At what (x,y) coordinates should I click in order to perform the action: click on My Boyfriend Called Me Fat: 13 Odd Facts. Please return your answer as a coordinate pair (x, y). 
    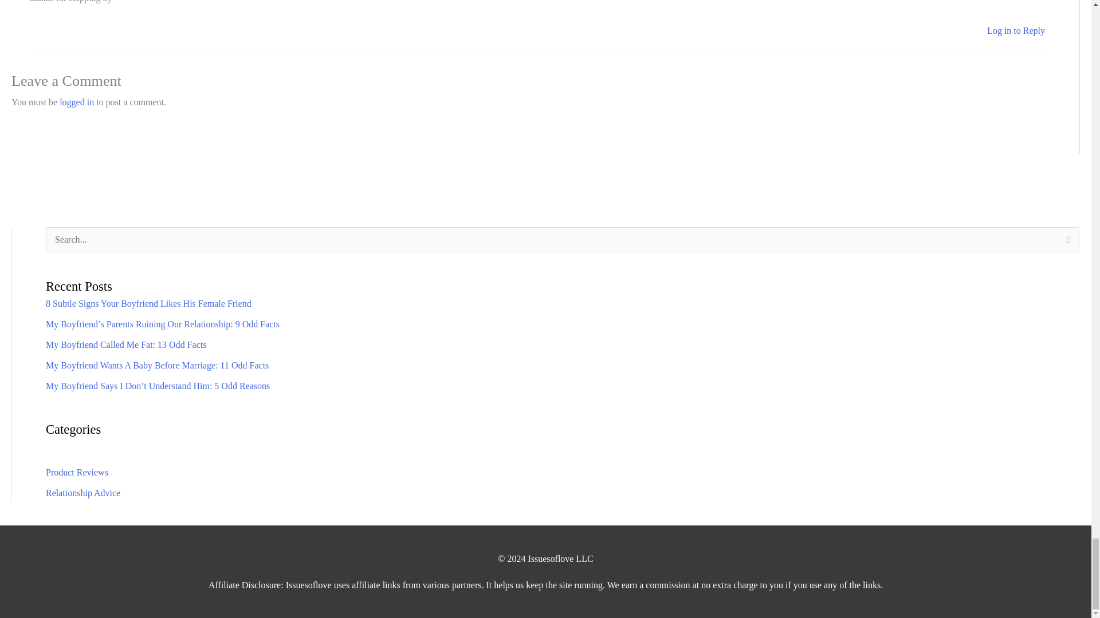
    Looking at the image, I should click on (126, 344).